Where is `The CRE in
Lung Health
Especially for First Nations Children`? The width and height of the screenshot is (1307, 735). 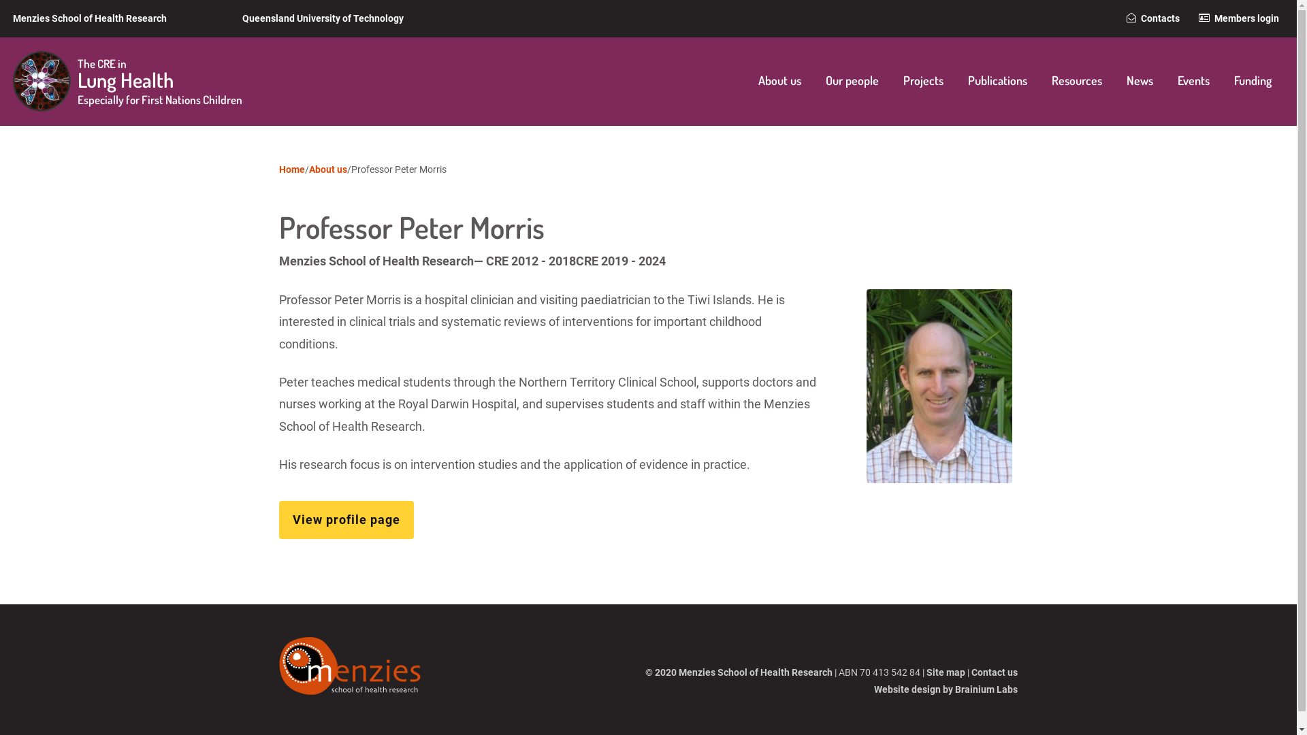
The CRE in
Lung Health
Especially for First Nations Children is located at coordinates (135, 82).